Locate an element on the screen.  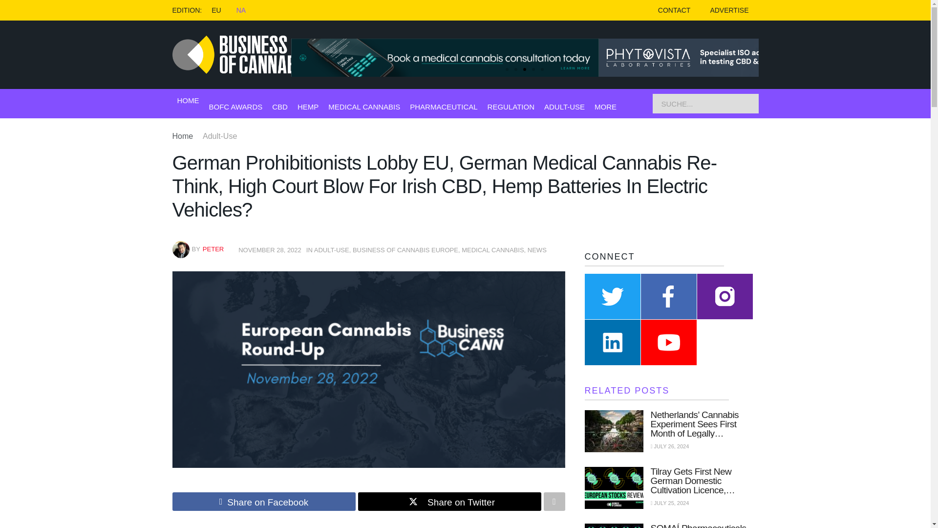
CONTACT is located at coordinates (674, 10).